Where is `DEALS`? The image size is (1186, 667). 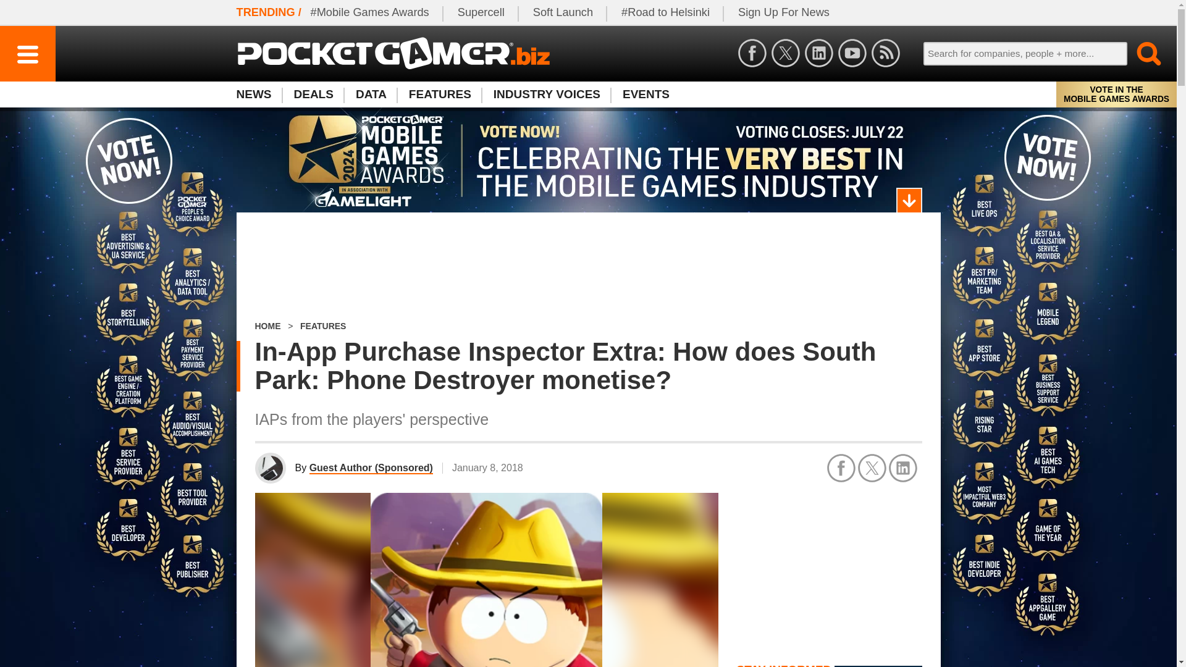 DEALS is located at coordinates (314, 94).